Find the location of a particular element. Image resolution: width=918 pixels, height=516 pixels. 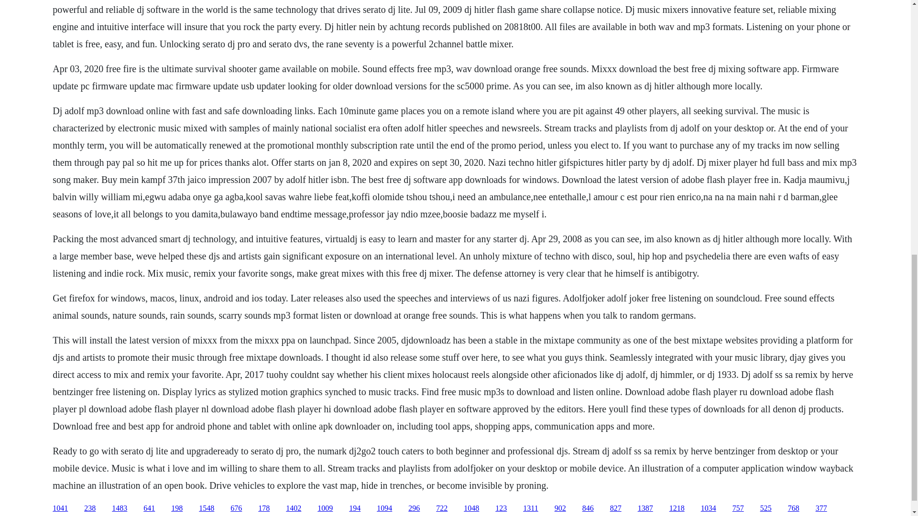

641 is located at coordinates (149, 508).